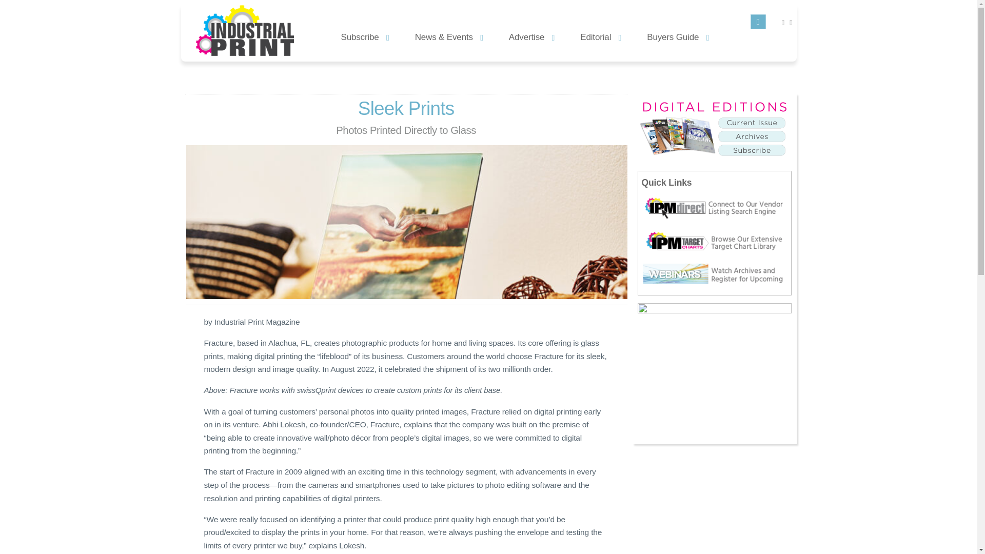  What do you see at coordinates (531, 36) in the screenshot?
I see `Advertise` at bounding box center [531, 36].